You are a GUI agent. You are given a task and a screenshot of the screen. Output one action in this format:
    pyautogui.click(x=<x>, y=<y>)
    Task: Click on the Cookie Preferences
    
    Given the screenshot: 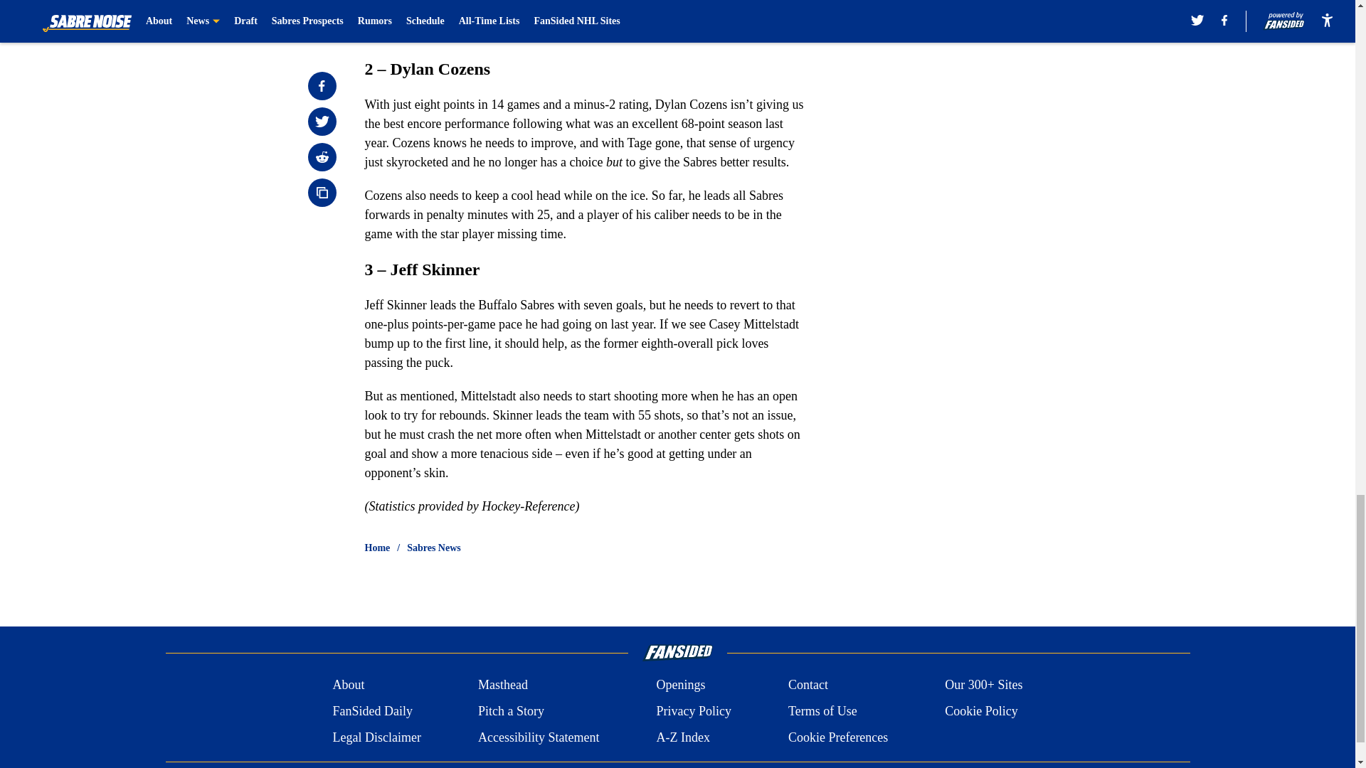 What is the action you would take?
    pyautogui.click(x=838, y=737)
    